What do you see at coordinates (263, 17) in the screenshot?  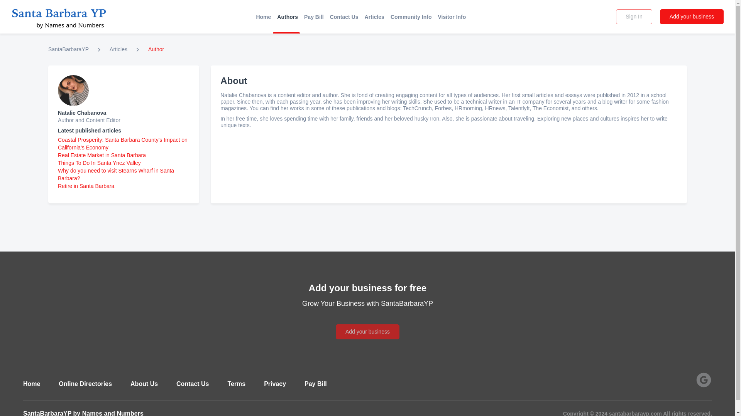 I see `Home` at bounding box center [263, 17].